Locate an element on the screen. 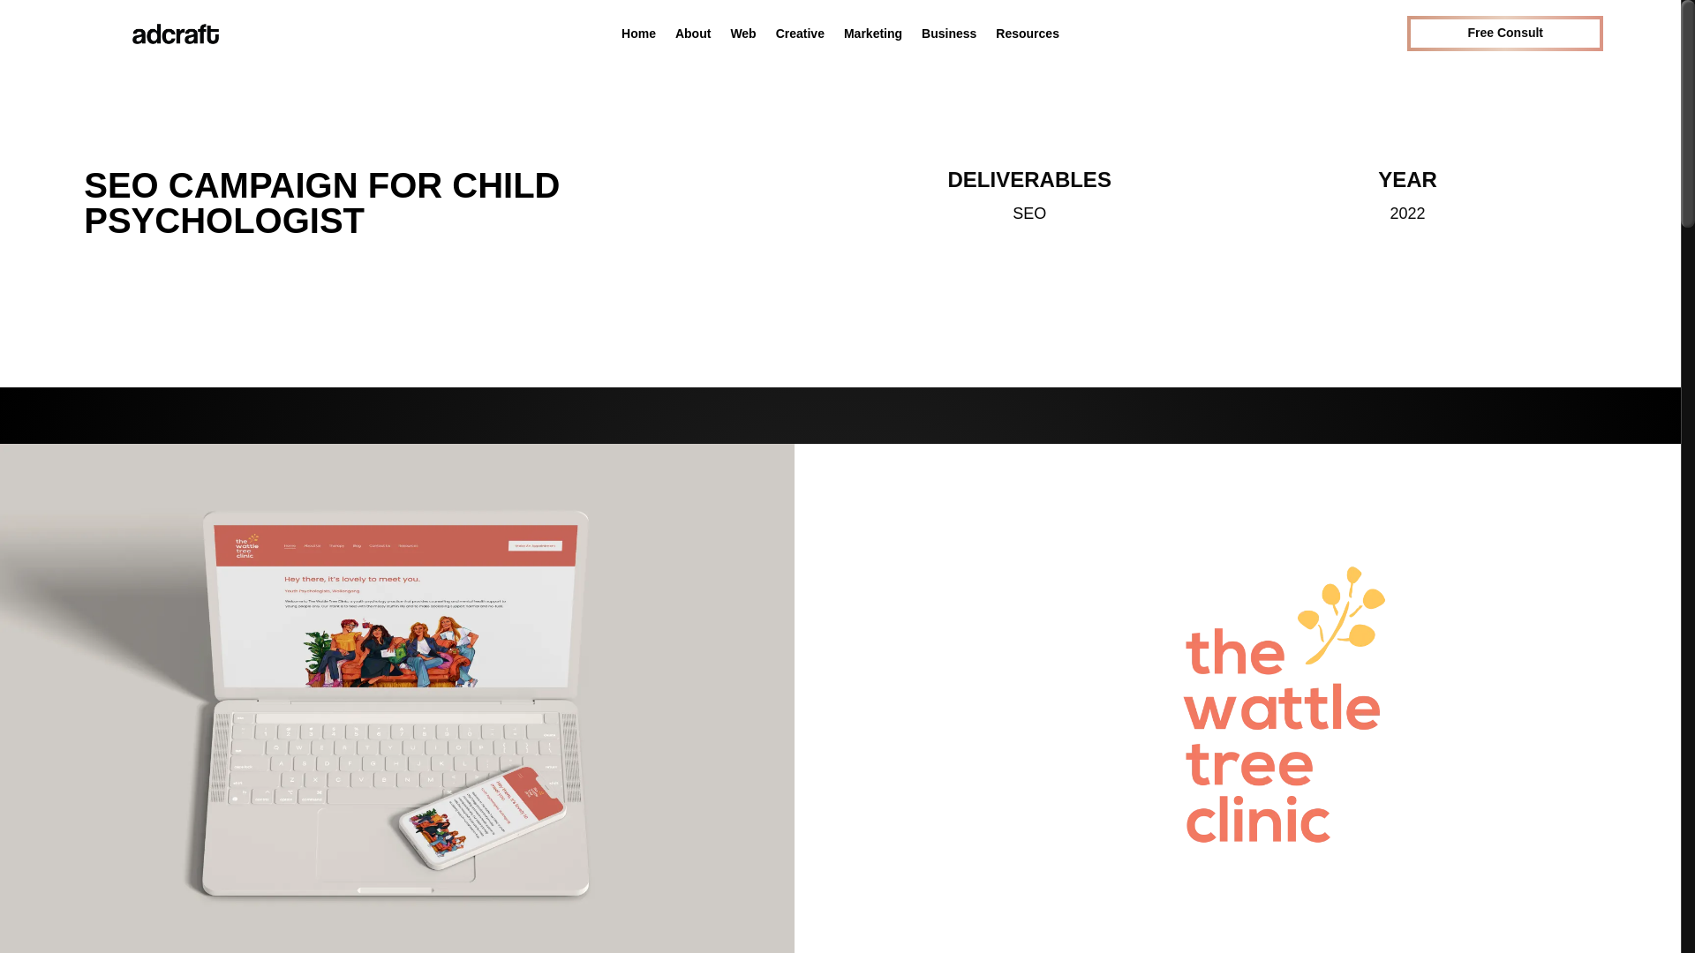 Image resolution: width=1695 pixels, height=953 pixels. Business is located at coordinates (948, 37).